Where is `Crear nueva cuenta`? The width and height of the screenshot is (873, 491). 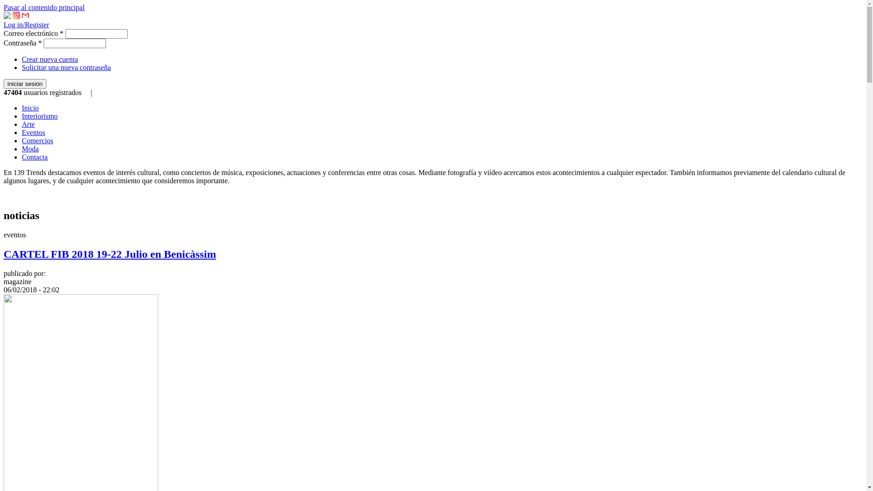
Crear nueva cuenta is located at coordinates (50, 59).